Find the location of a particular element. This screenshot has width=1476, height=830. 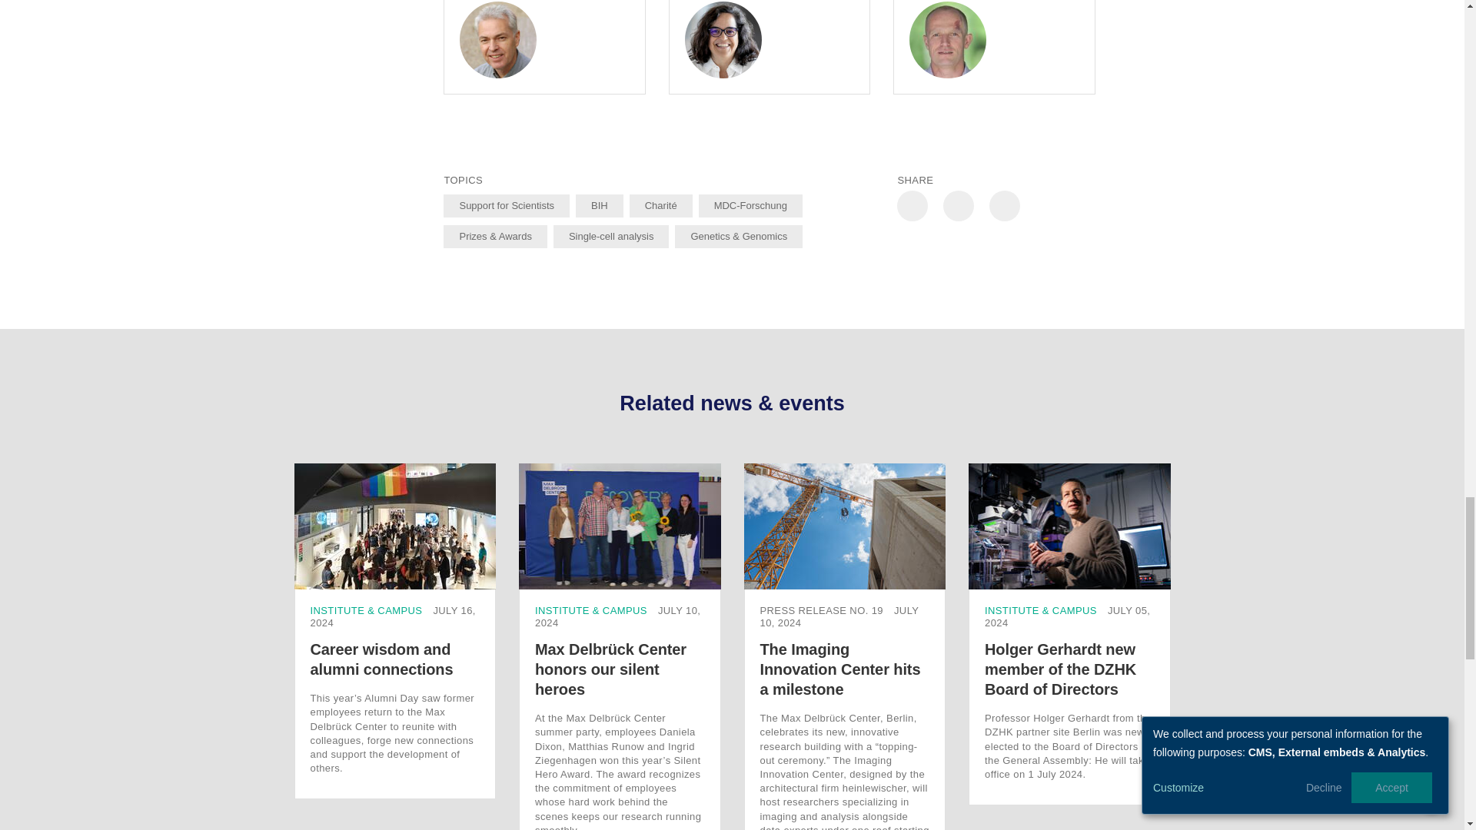

Prof. Dr. Markus Landthaler is located at coordinates (947, 40).